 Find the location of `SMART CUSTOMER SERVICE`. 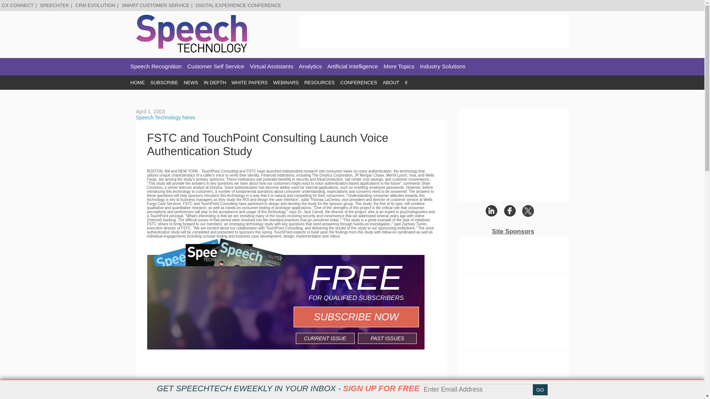

SMART CUSTOMER SERVICE is located at coordinates (155, 5).